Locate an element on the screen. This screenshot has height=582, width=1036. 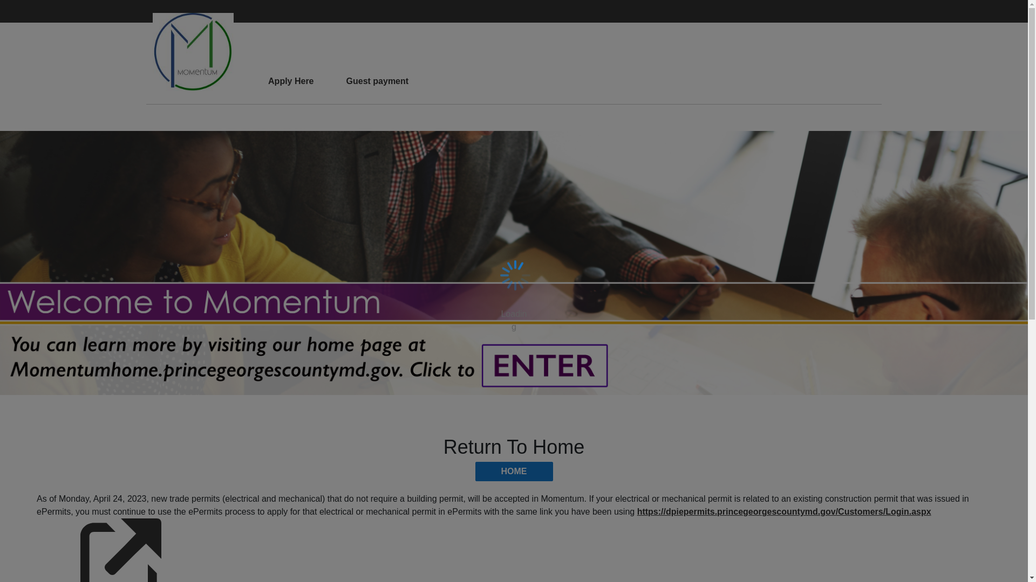
Go to Home is located at coordinates (193, 51).